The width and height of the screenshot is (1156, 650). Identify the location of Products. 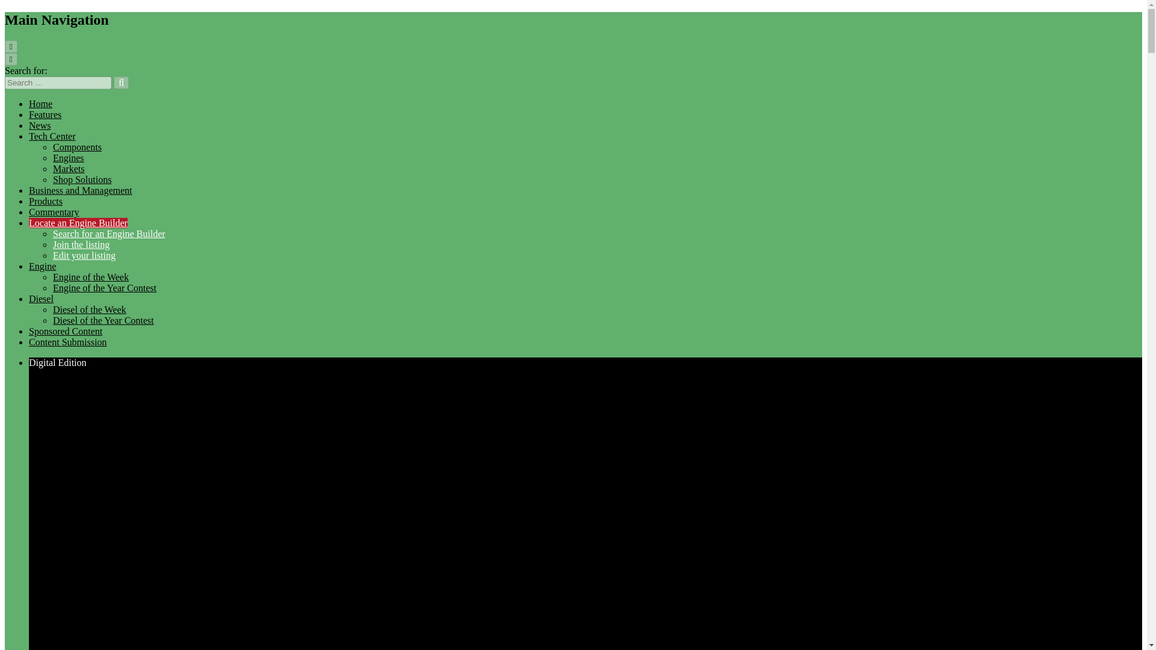
(46, 201).